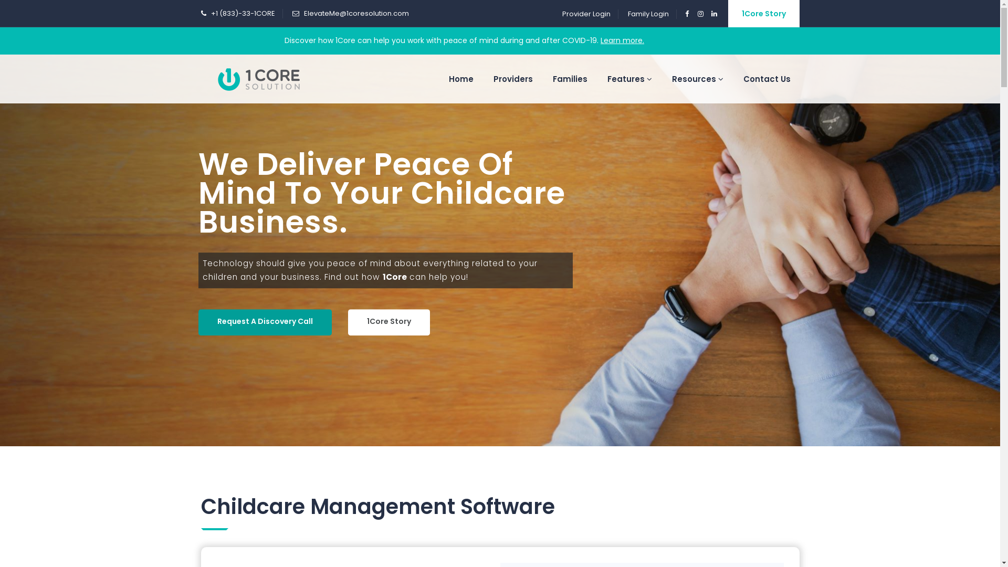 The width and height of the screenshot is (1008, 567). I want to click on Resources, so click(697, 79).